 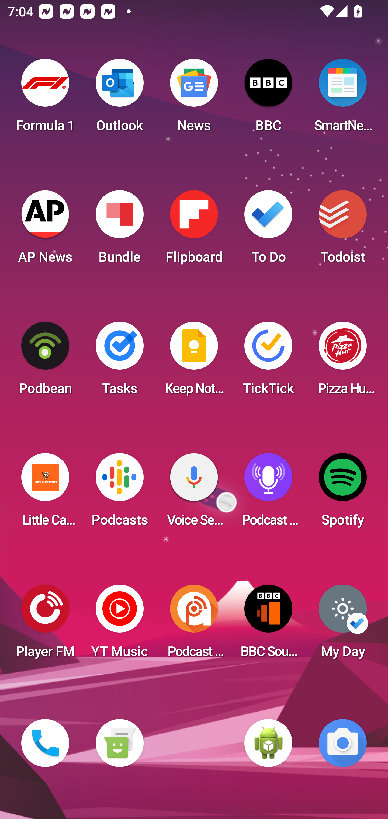 What do you see at coordinates (268, 624) in the screenshot?
I see `BBC Sounds` at bounding box center [268, 624].